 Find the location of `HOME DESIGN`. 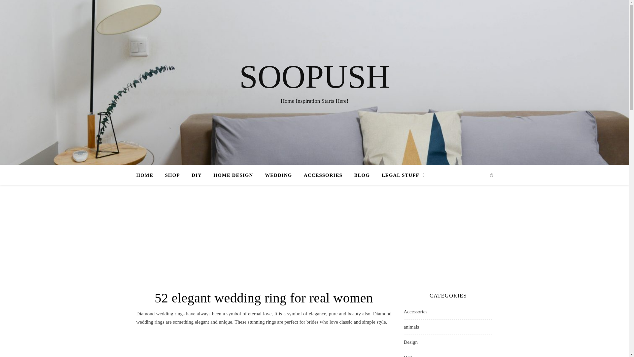

HOME DESIGN is located at coordinates (233, 175).